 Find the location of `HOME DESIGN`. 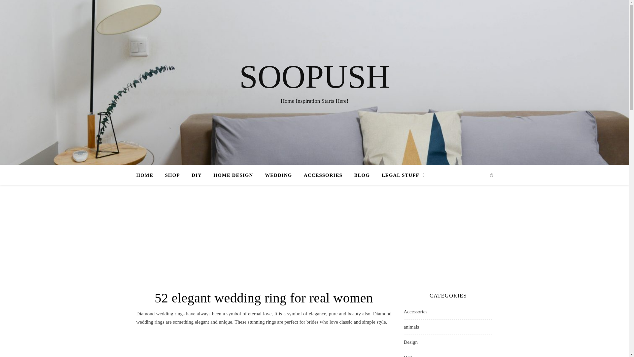

HOME DESIGN is located at coordinates (233, 175).